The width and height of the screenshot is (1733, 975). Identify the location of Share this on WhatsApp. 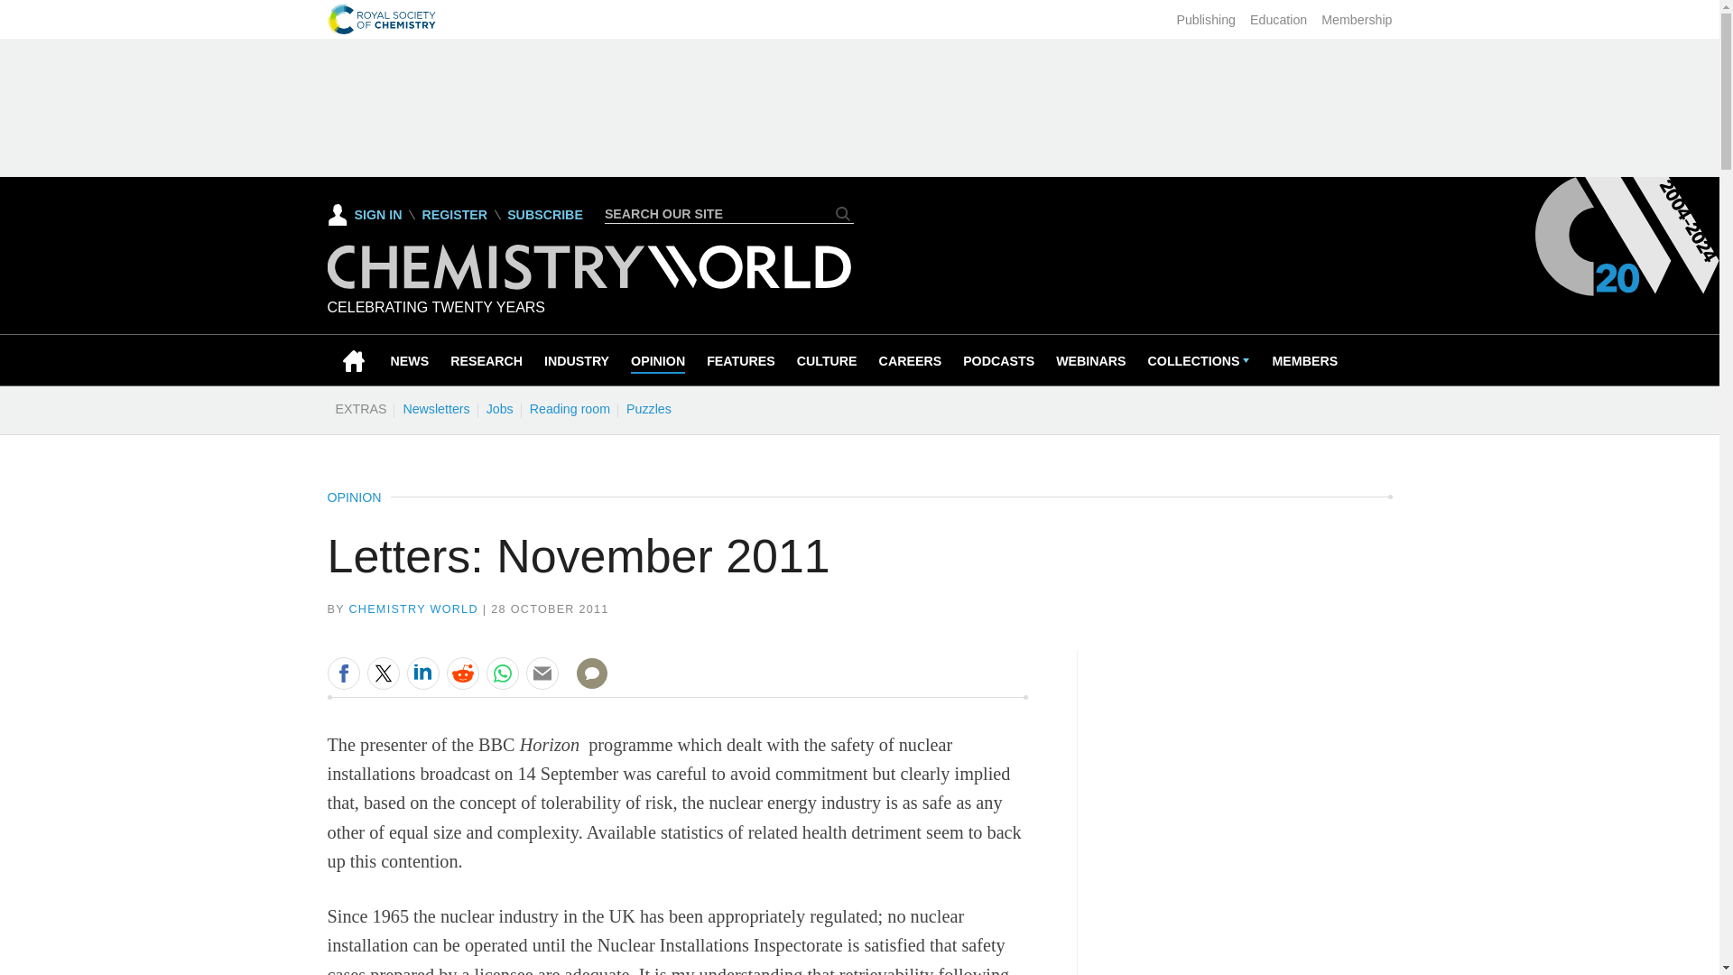
(502, 673).